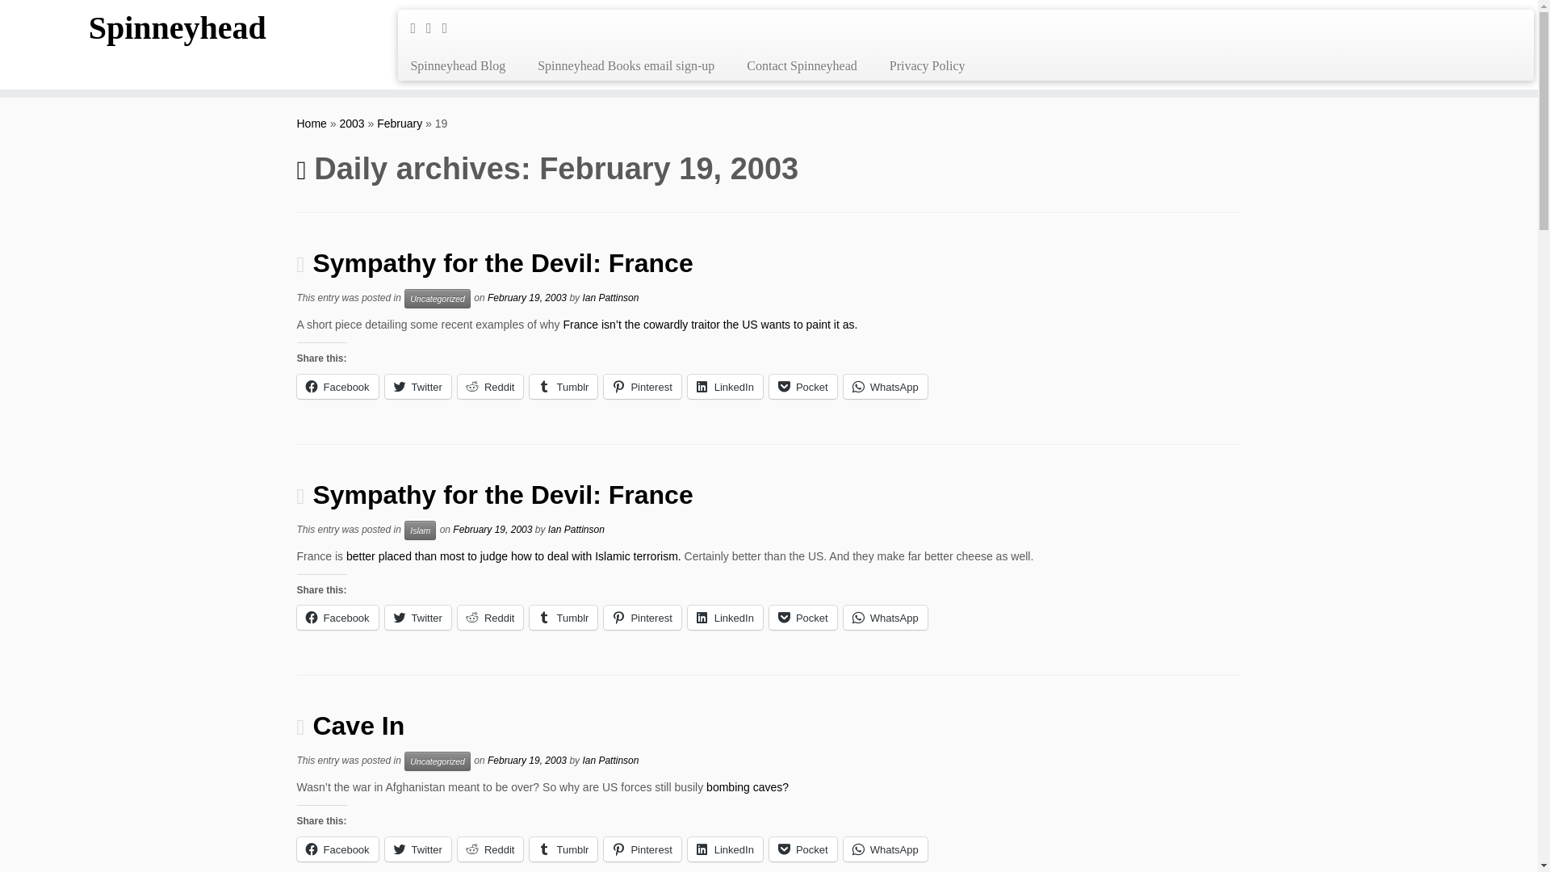 Image resolution: width=1550 pixels, height=872 pixels. What do you see at coordinates (417, 617) in the screenshot?
I see `Twitter` at bounding box center [417, 617].